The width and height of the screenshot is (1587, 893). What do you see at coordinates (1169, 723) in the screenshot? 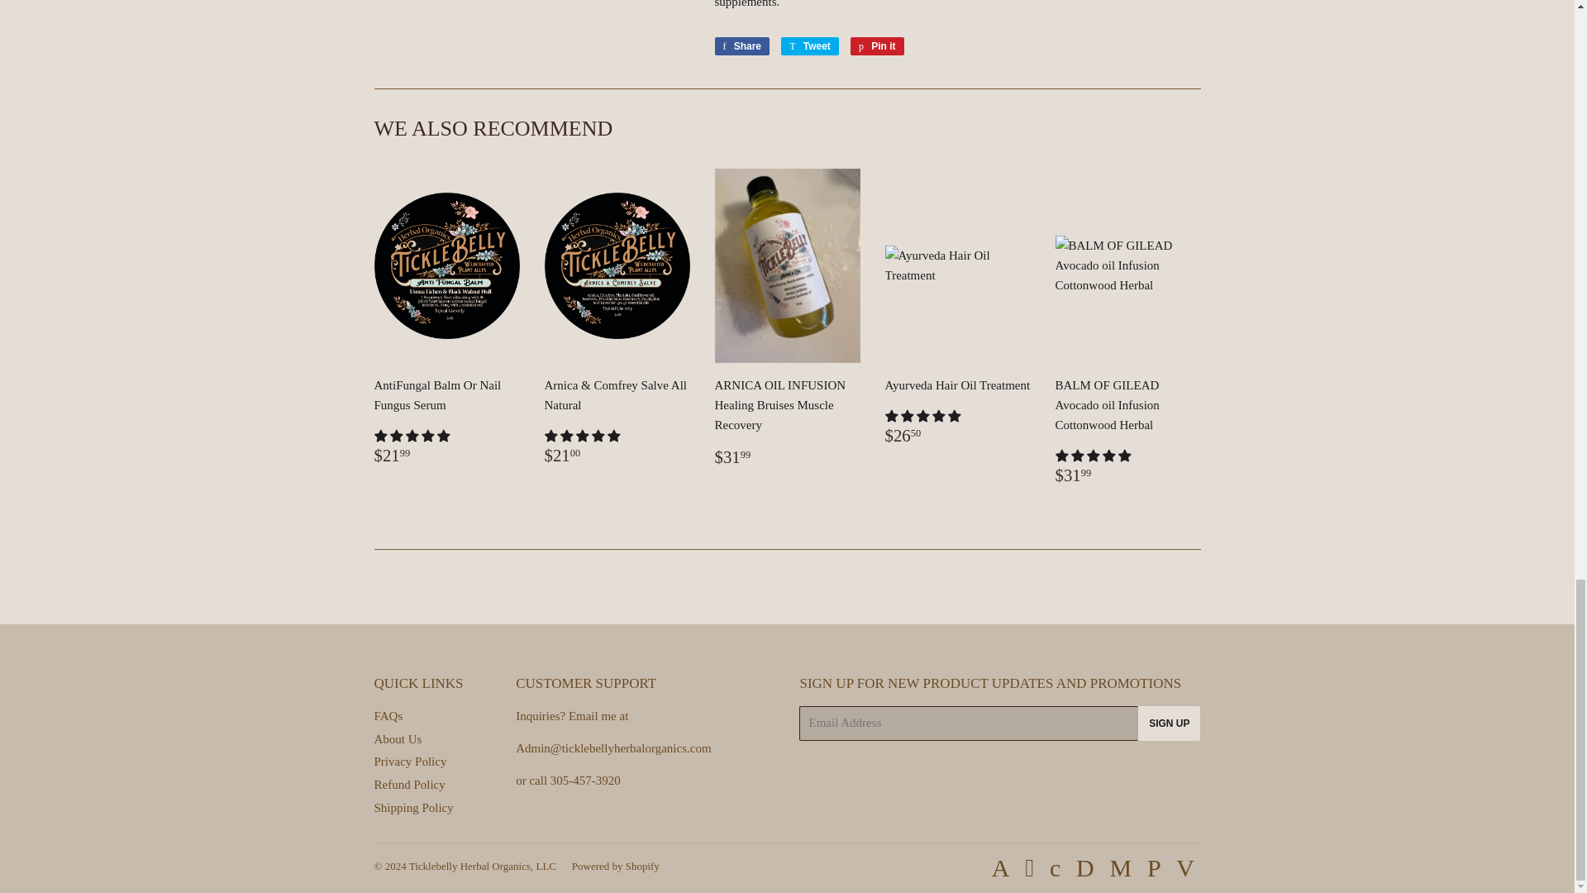
I see `FAQs` at bounding box center [1169, 723].